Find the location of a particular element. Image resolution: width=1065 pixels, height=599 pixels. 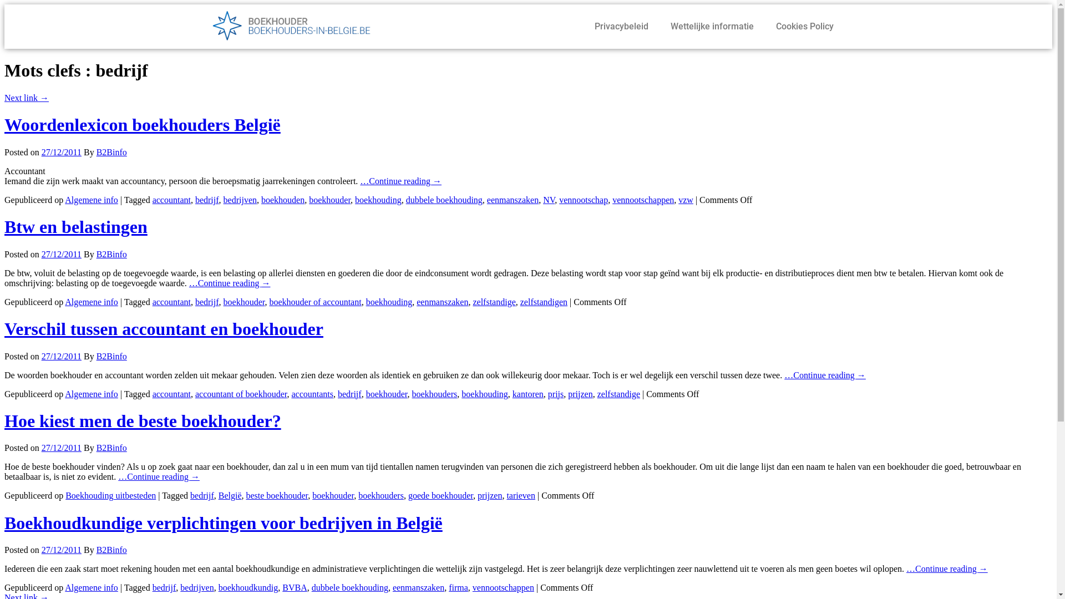

boekhouding is located at coordinates (485, 394).